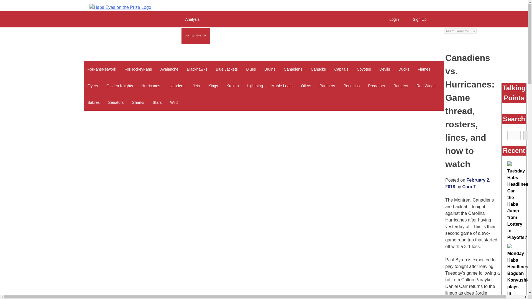 The width and height of the screenshot is (532, 299). I want to click on Canucks, so click(318, 69).